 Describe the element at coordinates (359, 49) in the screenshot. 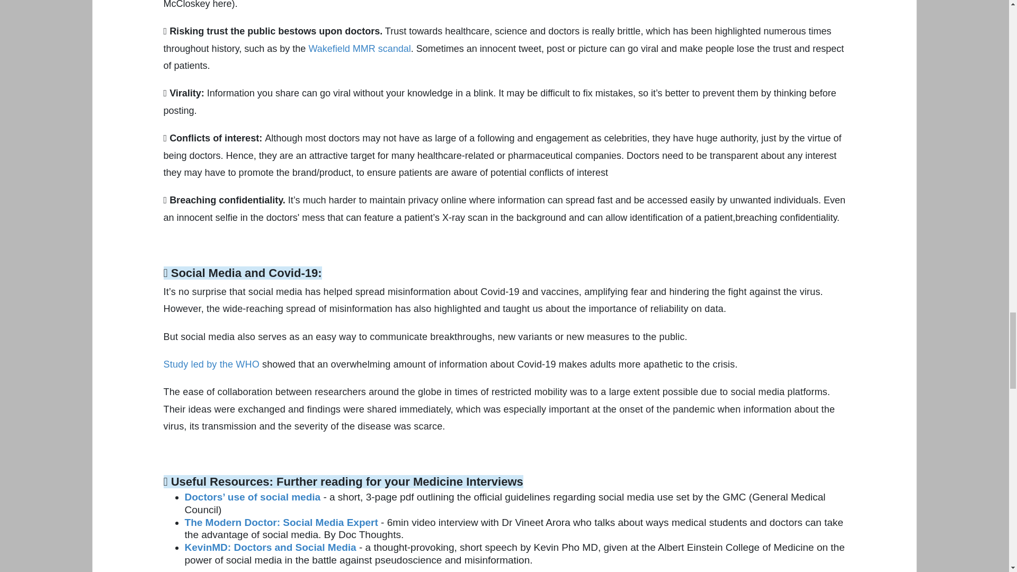

I see `Wakefield MMR scandal` at that location.